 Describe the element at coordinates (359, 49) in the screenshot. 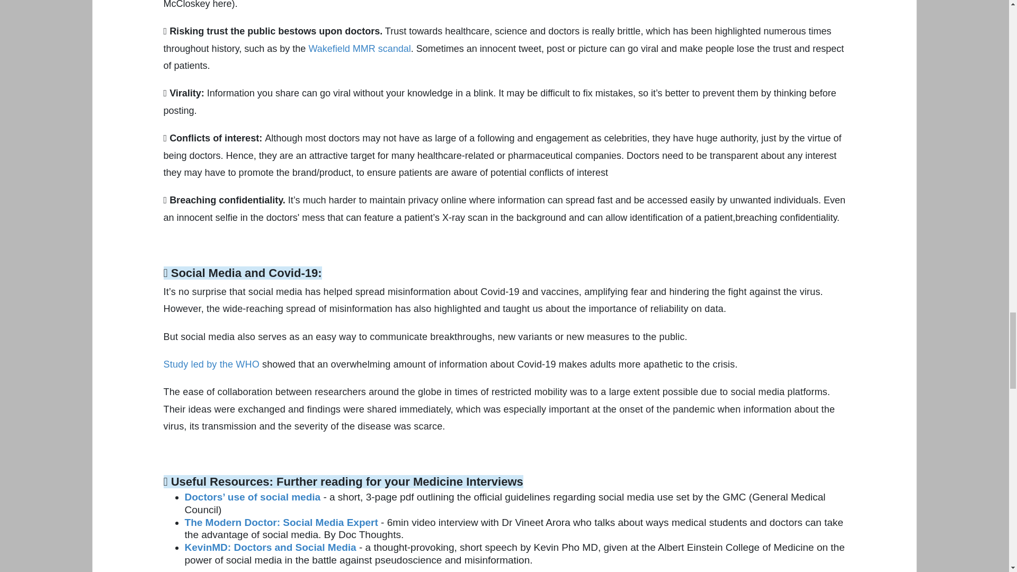

I see `Wakefield MMR scandal` at that location.